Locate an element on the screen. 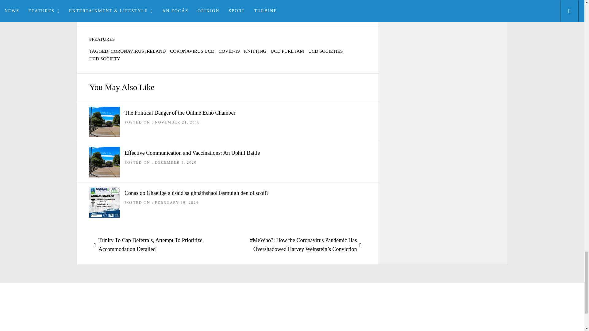 Image resolution: width=589 pixels, height=331 pixels. Click to share on LinkedIn is located at coordinates (211, 6).